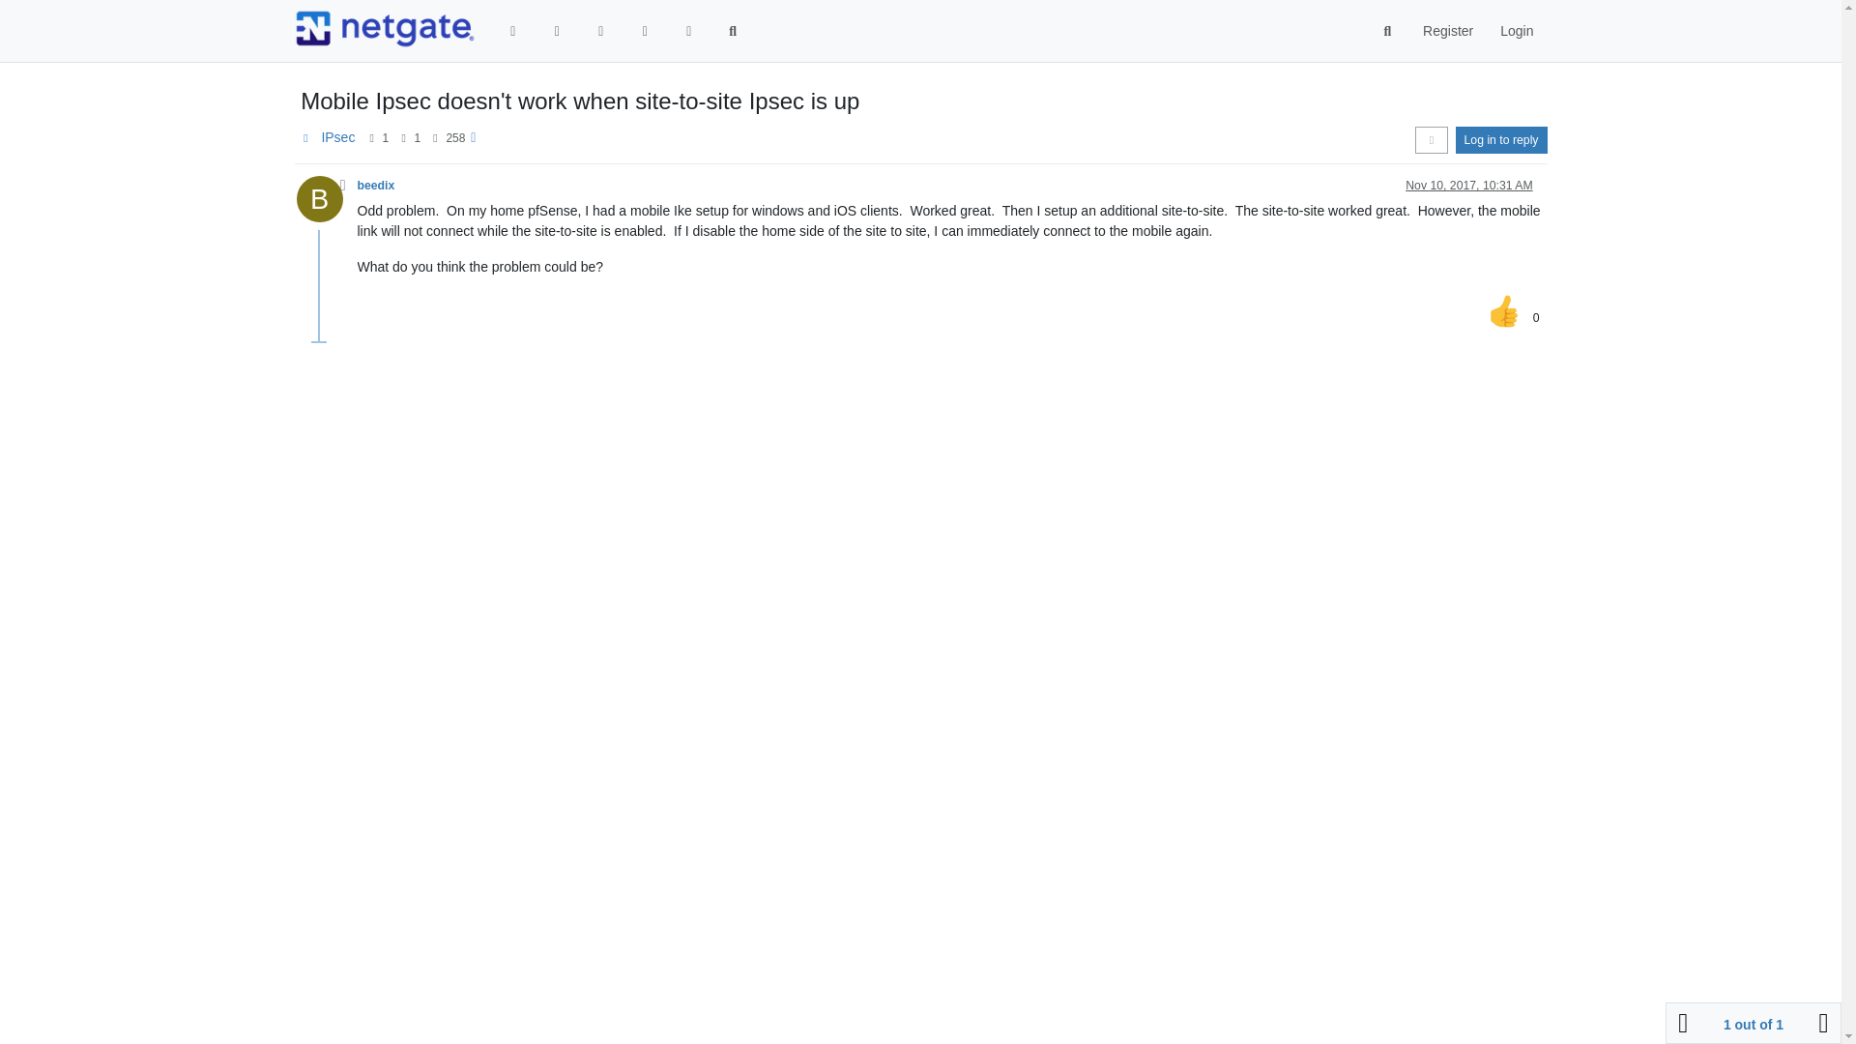 The height and width of the screenshot is (1044, 1856). What do you see at coordinates (1516, 31) in the screenshot?
I see `Login` at bounding box center [1516, 31].